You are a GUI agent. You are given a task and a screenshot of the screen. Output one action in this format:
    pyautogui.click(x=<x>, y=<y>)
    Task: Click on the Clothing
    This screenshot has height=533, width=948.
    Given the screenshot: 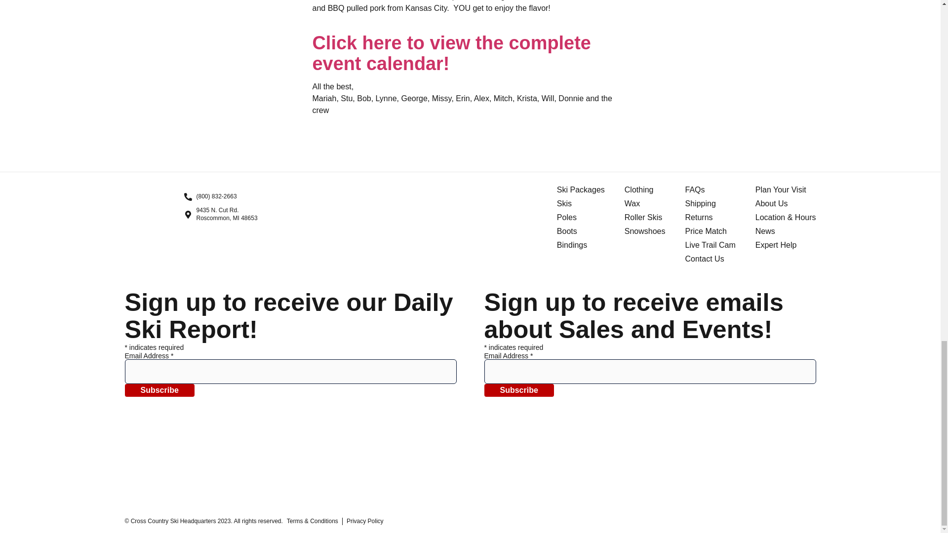 What is the action you would take?
    pyautogui.click(x=581, y=203)
    